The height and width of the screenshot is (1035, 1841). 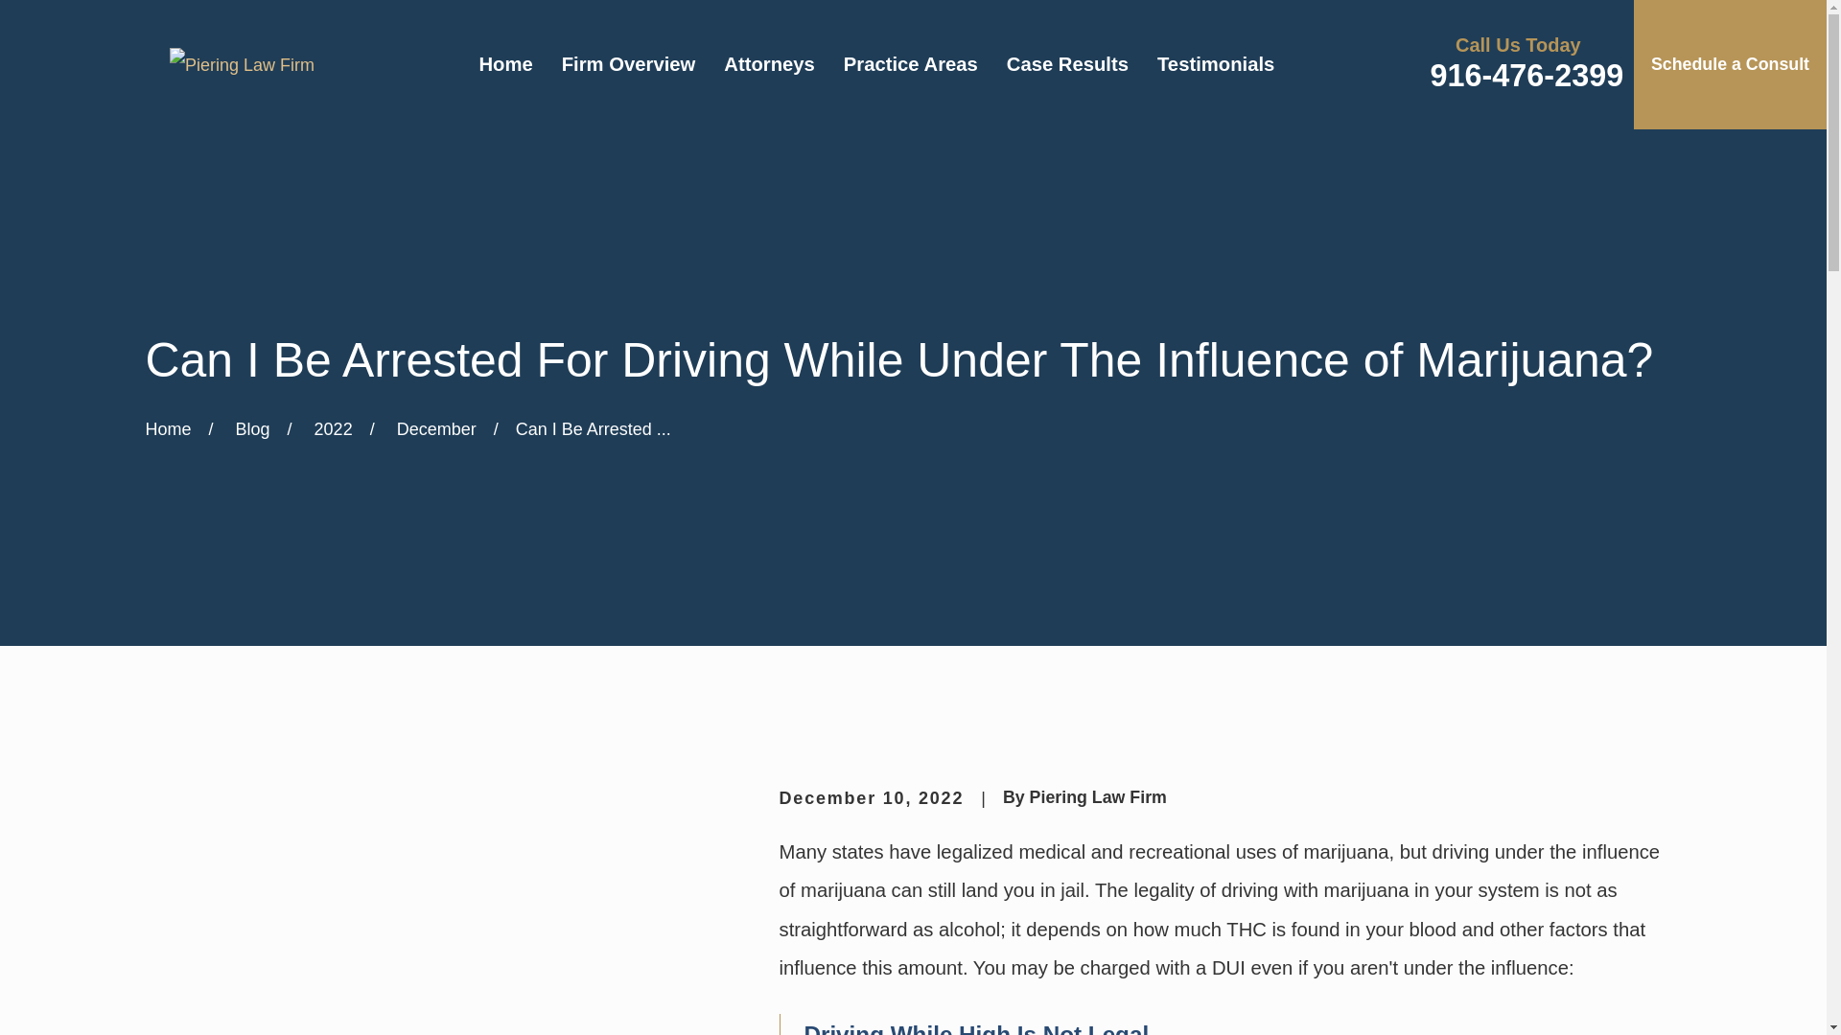 What do you see at coordinates (1067, 65) in the screenshot?
I see `Case Results` at bounding box center [1067, 65].